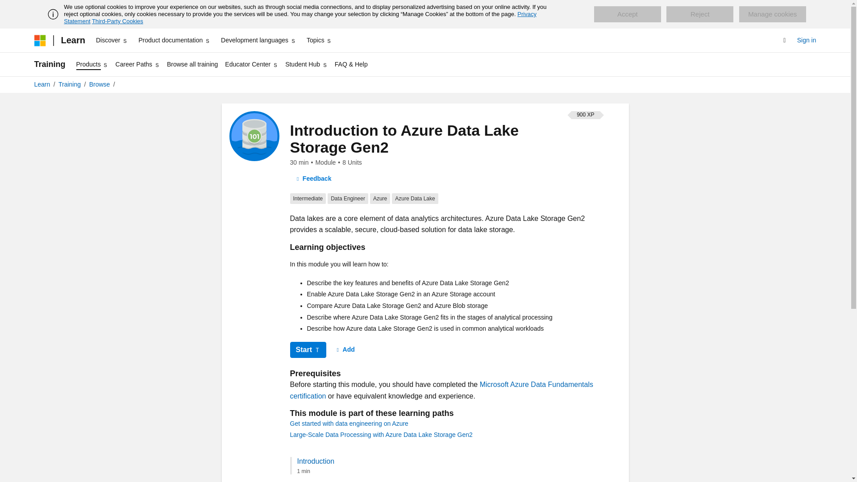 This screenshot has height=482, width=857. I want to click on Skip to main content, so click(7, 7).